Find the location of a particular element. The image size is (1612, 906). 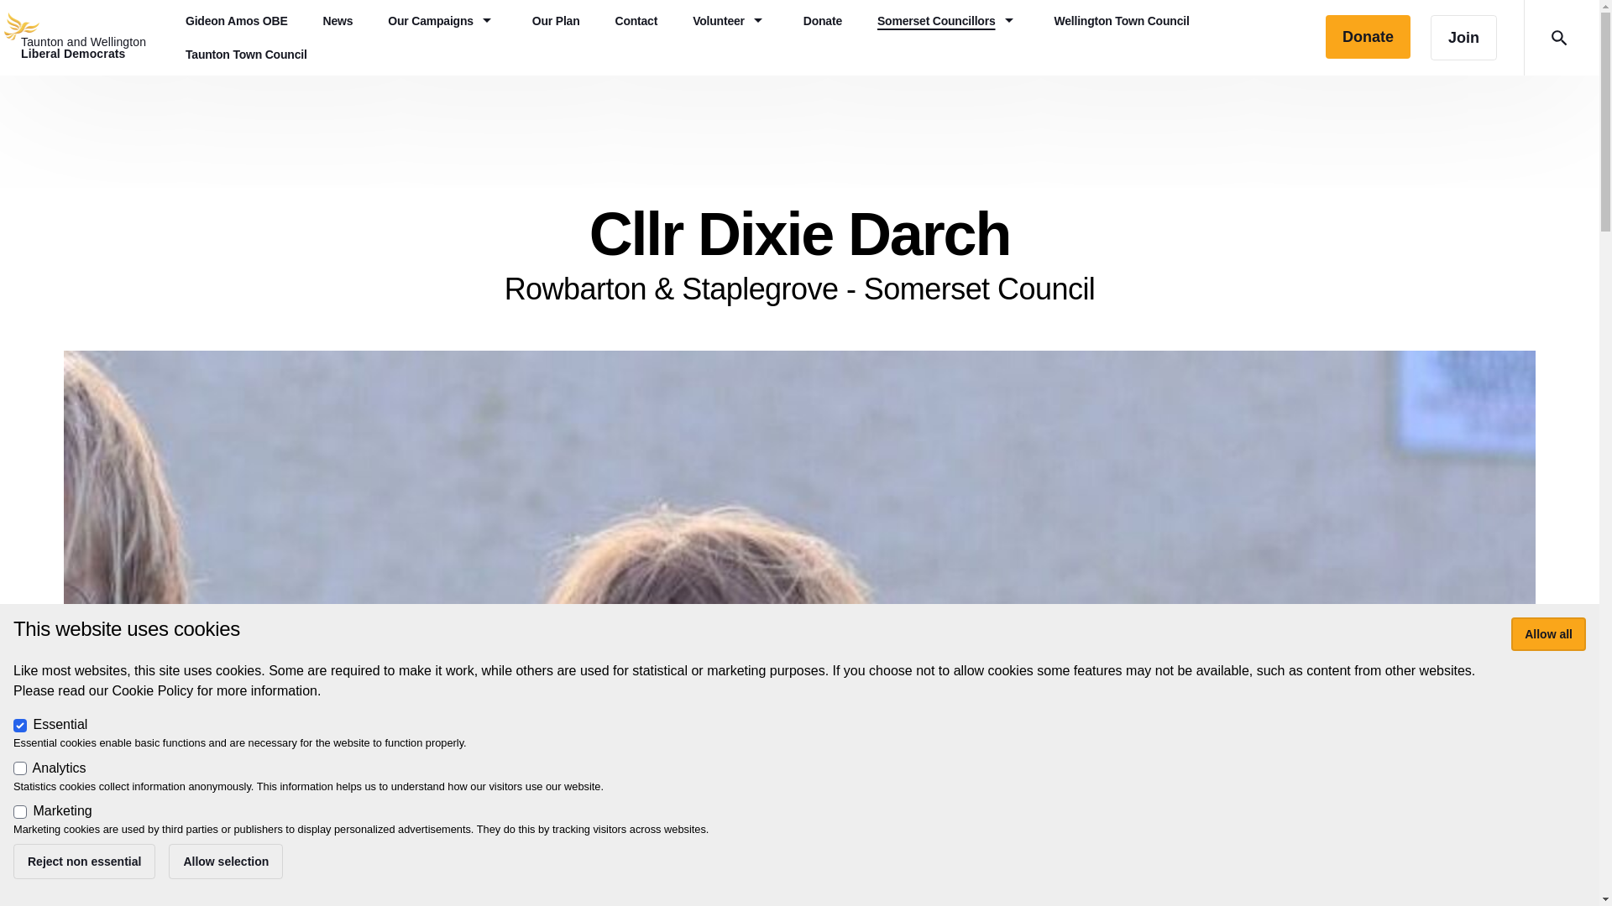

Our Campaigns is located at coordinates (442, 21).